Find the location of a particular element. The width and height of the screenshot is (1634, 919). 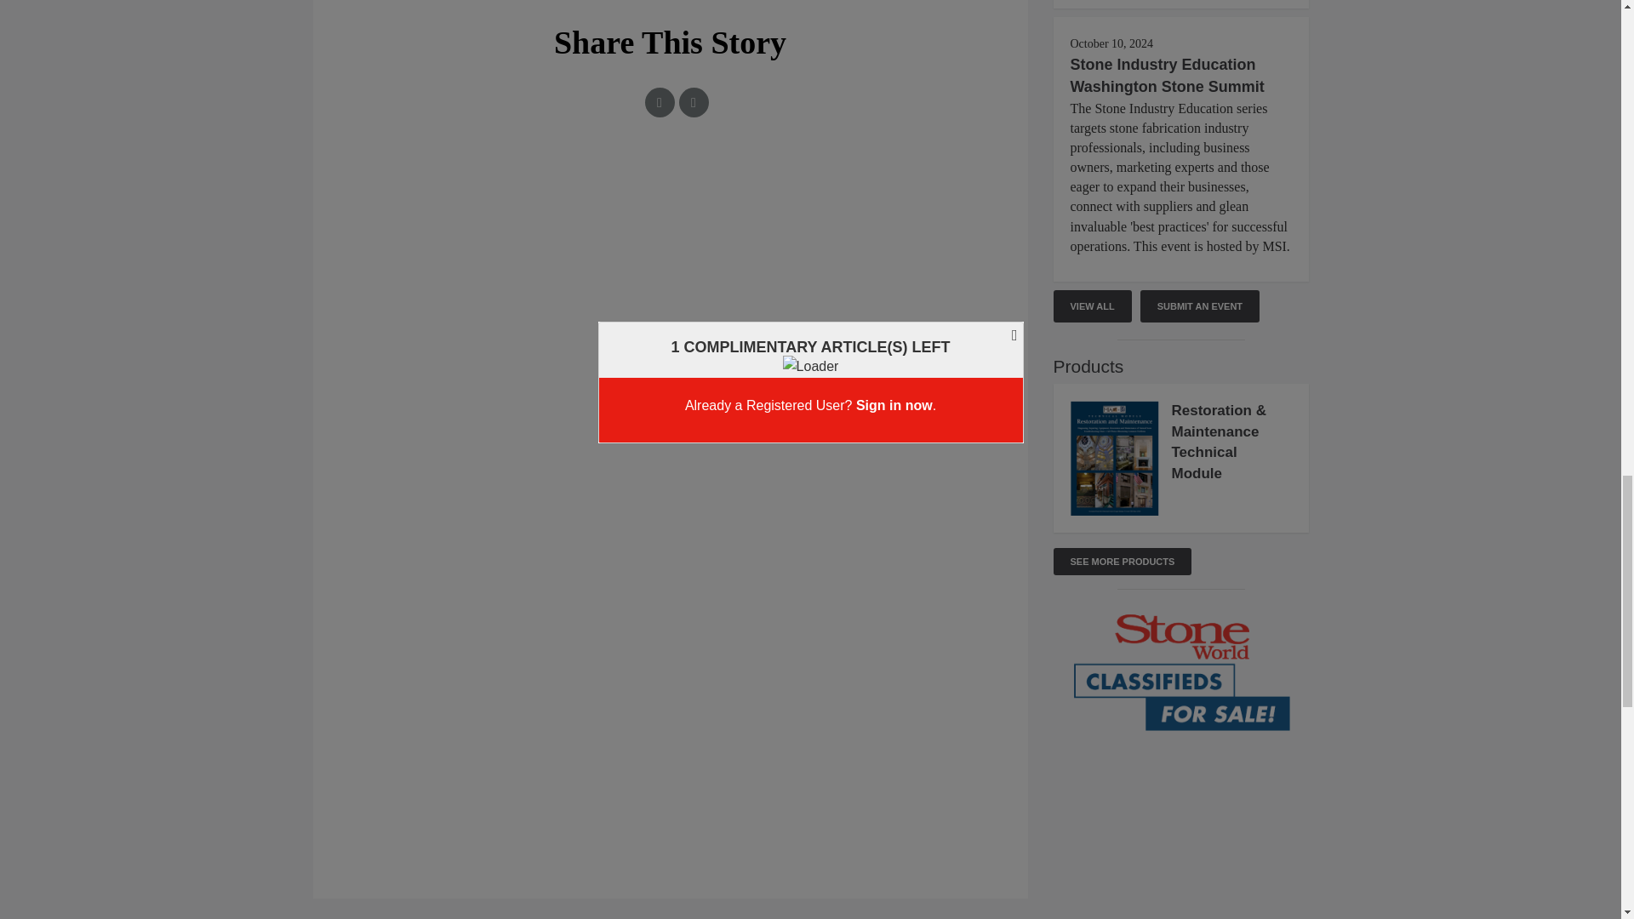

Interaction questions is located at coordinates (671, 235).